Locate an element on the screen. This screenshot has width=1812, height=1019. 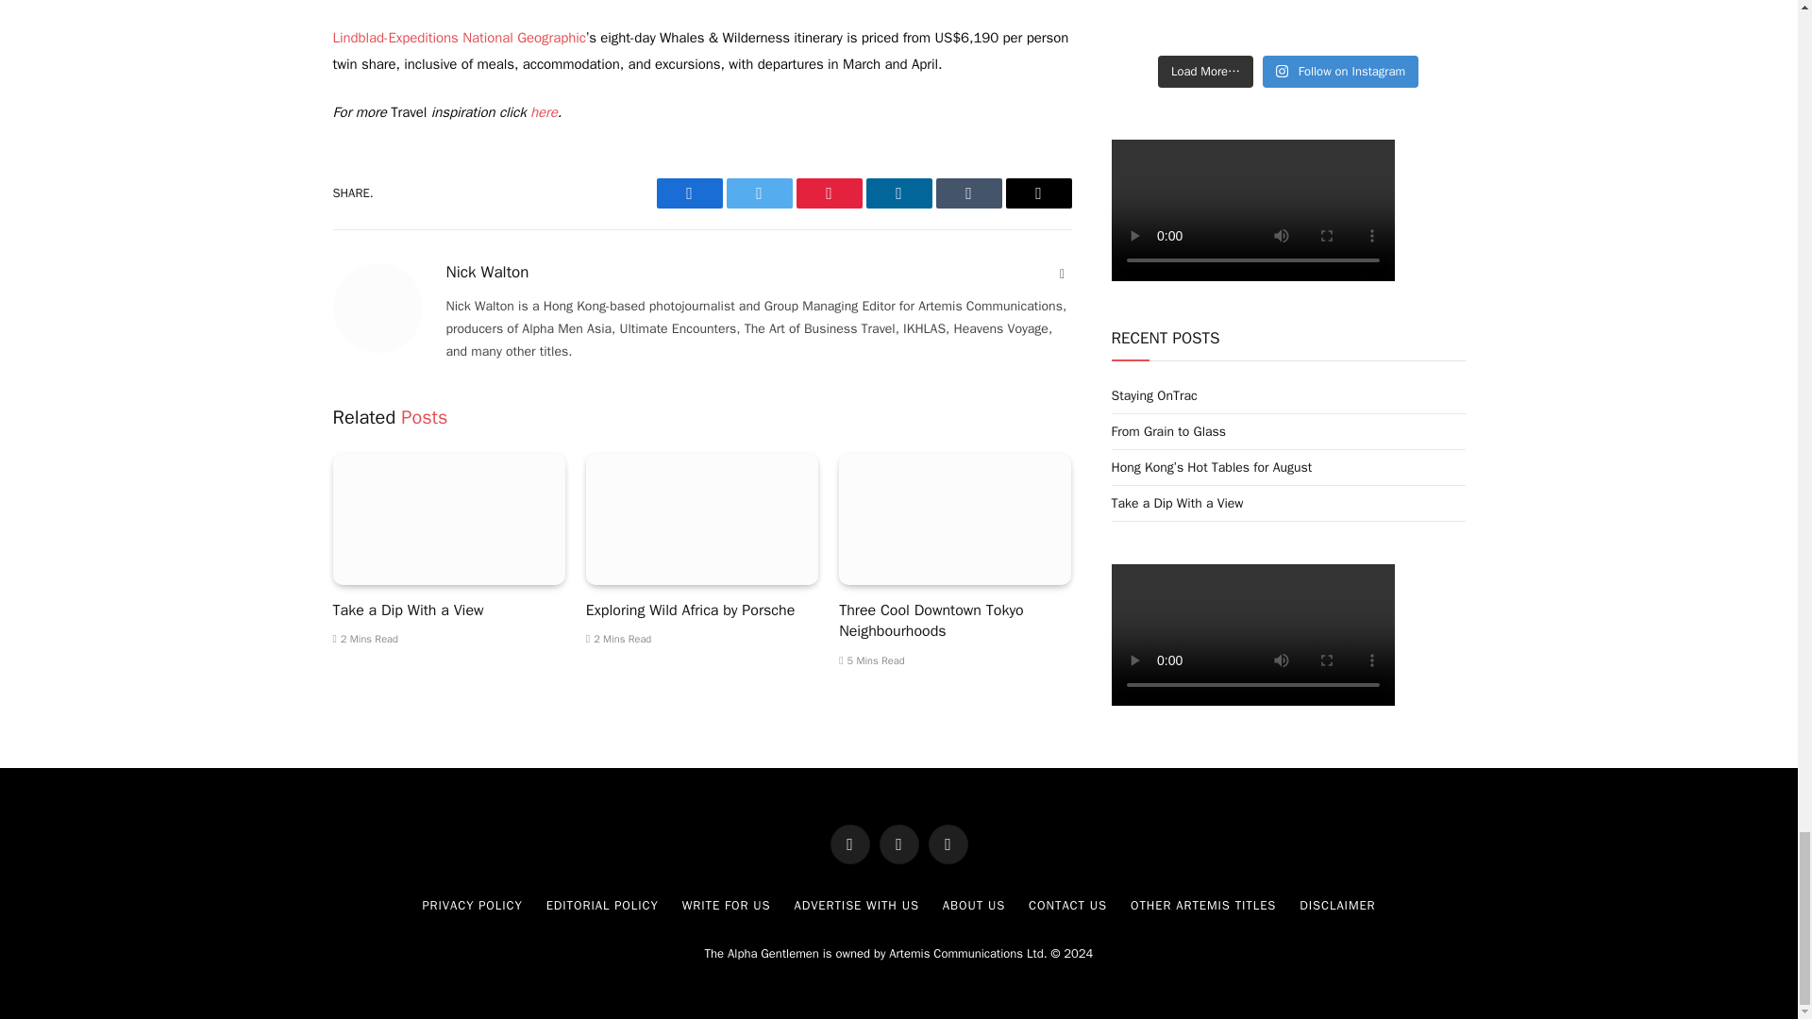
Share on Pinterest is located at coordinates (829, 193).